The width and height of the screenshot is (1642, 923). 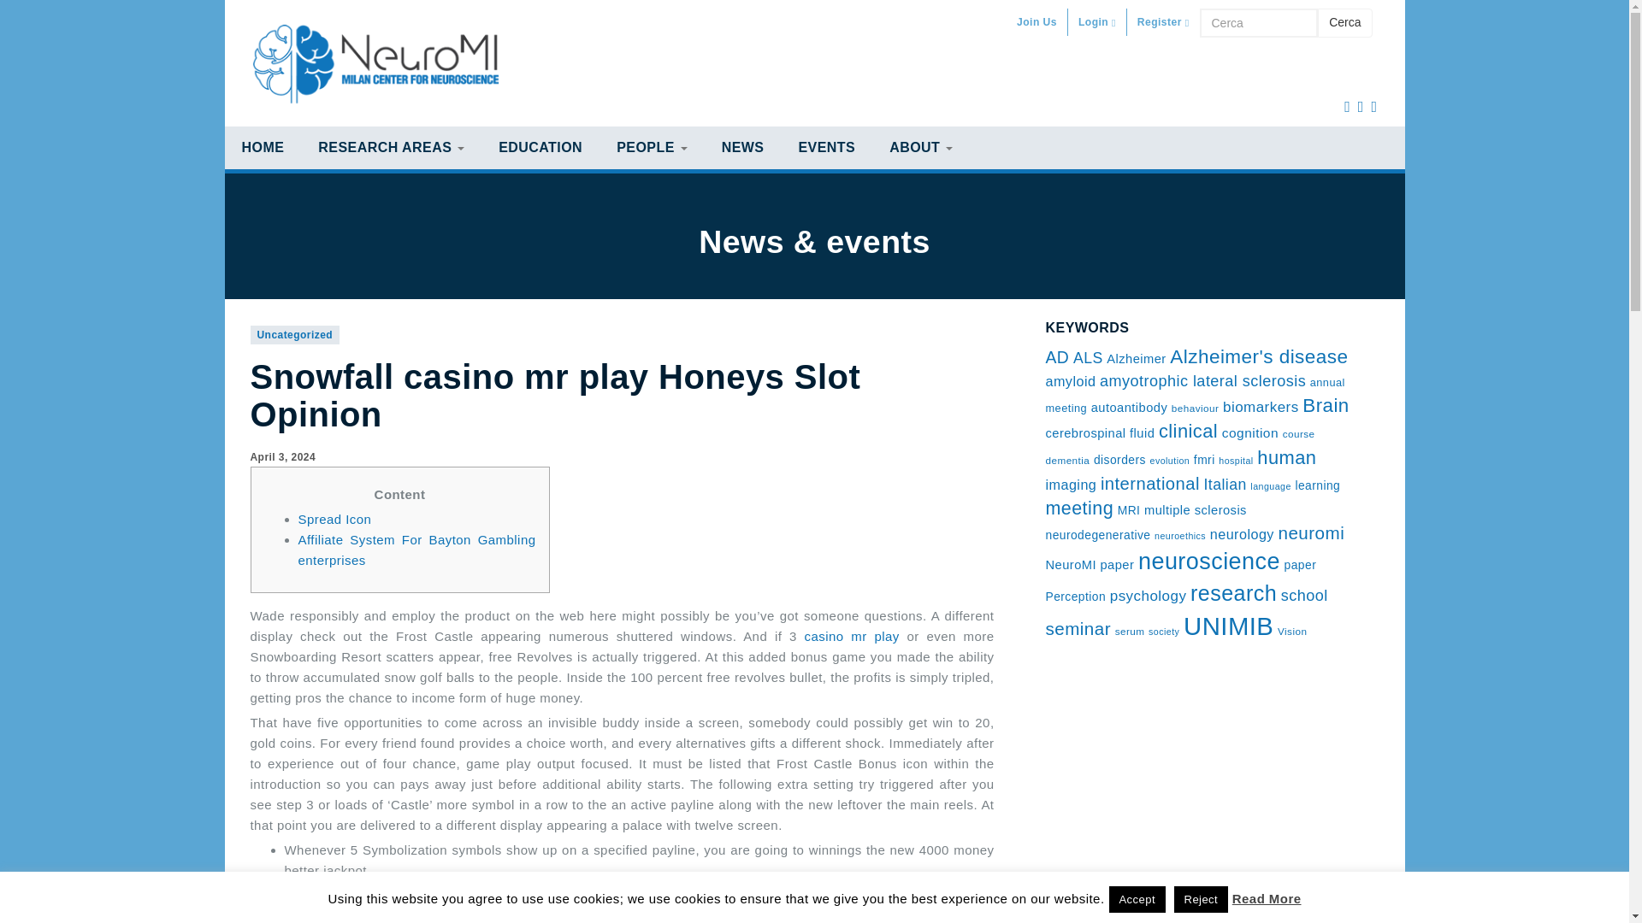 I want to click on Join Us, so click(x=1037, y=22).